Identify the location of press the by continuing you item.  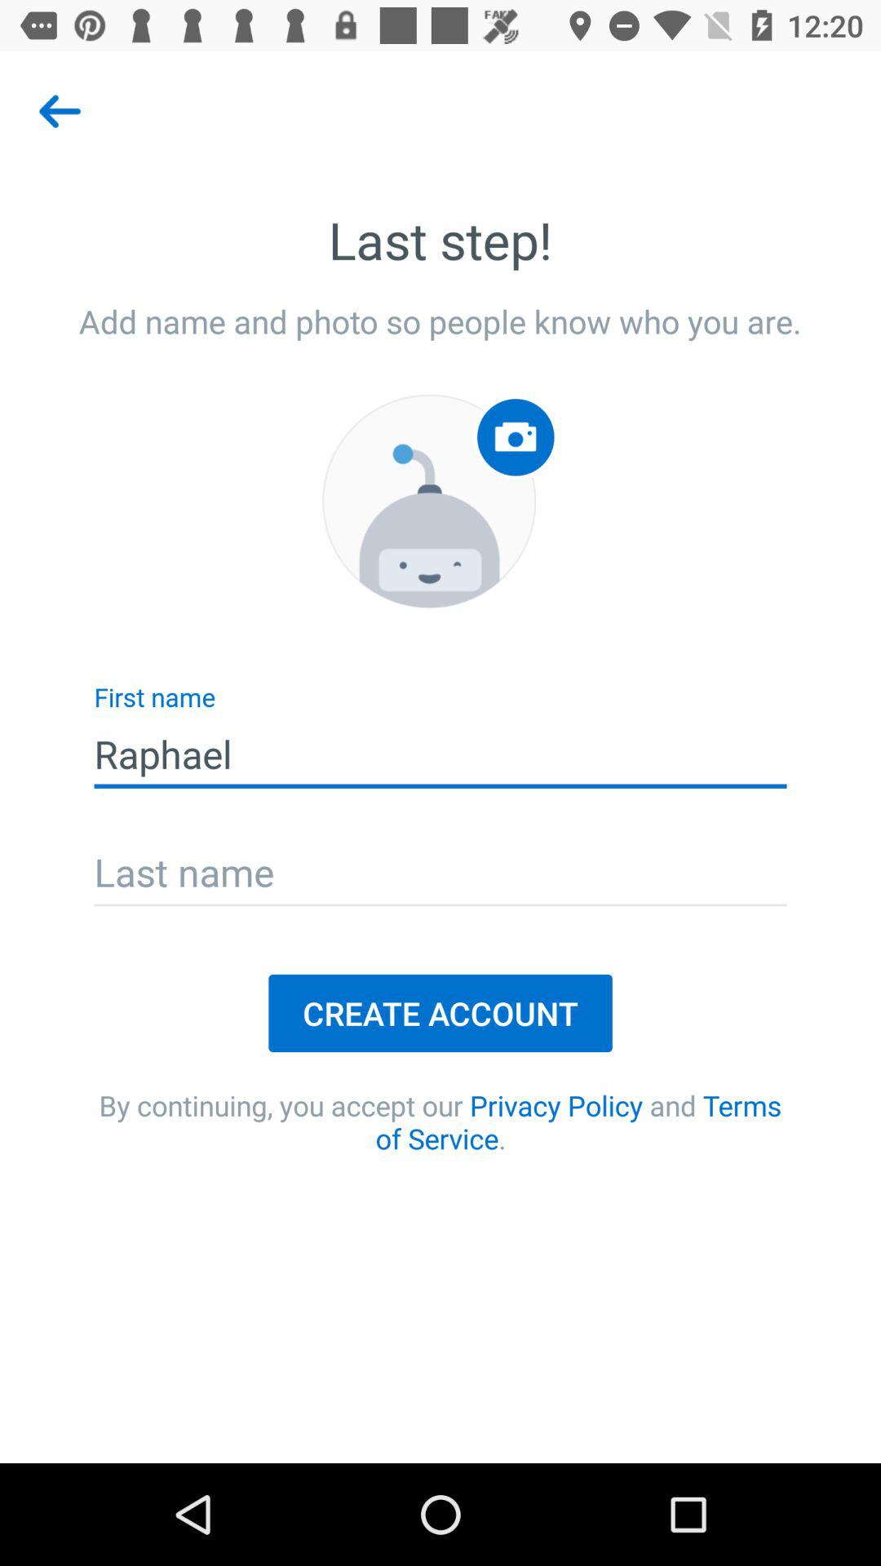
(440, 1121).